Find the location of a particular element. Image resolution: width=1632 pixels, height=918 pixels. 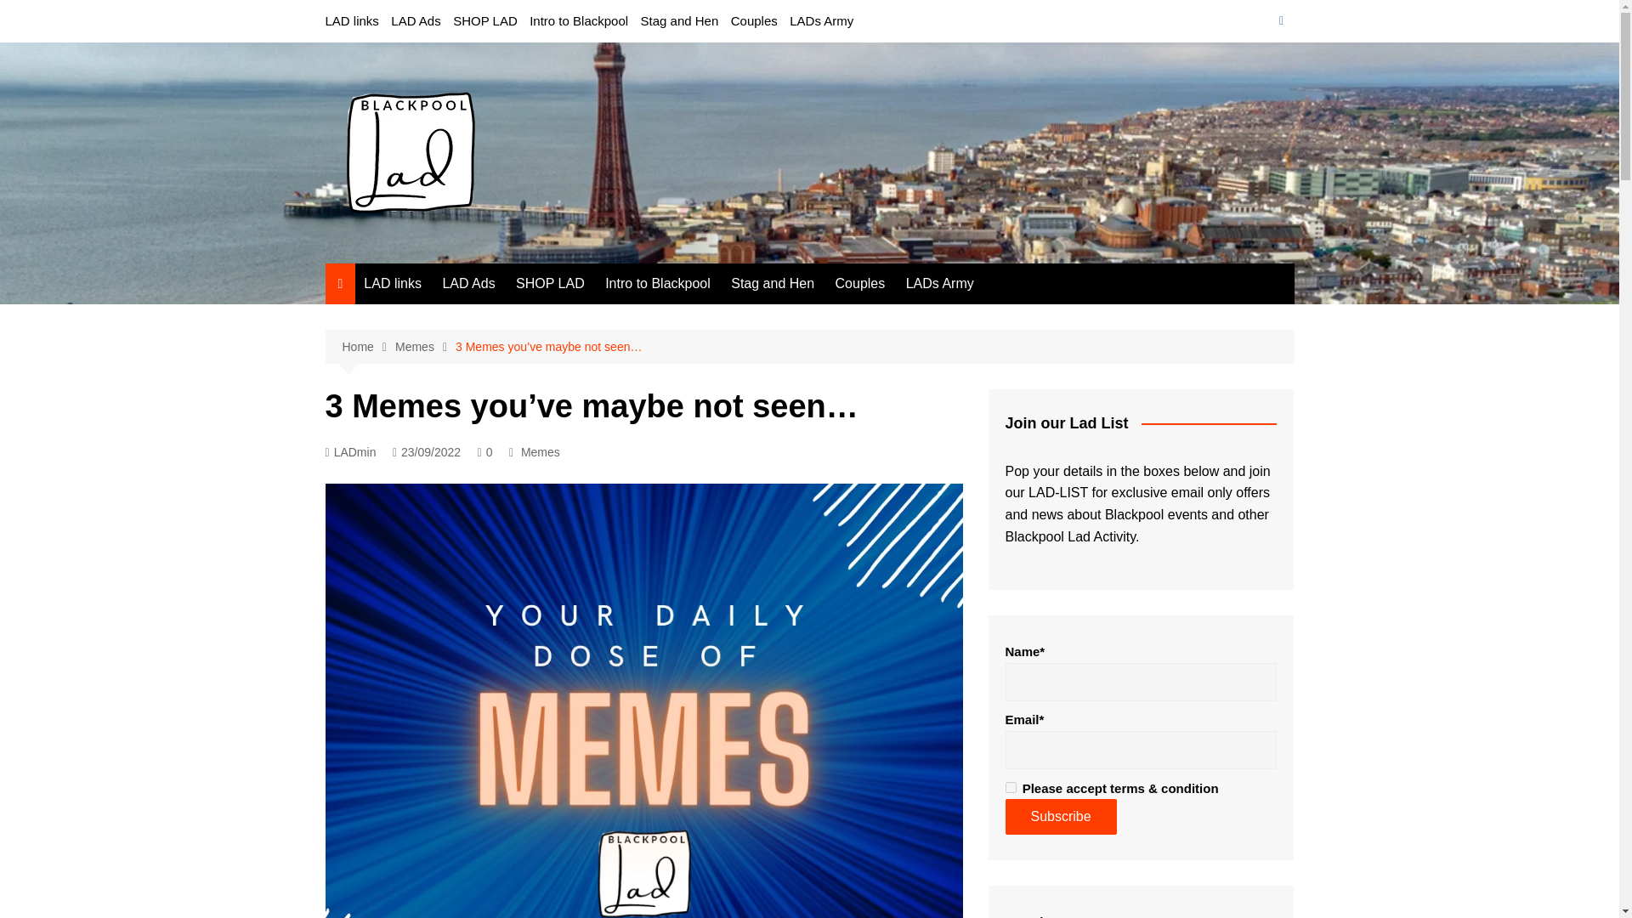

Memes is located at coordinates (540, 452).